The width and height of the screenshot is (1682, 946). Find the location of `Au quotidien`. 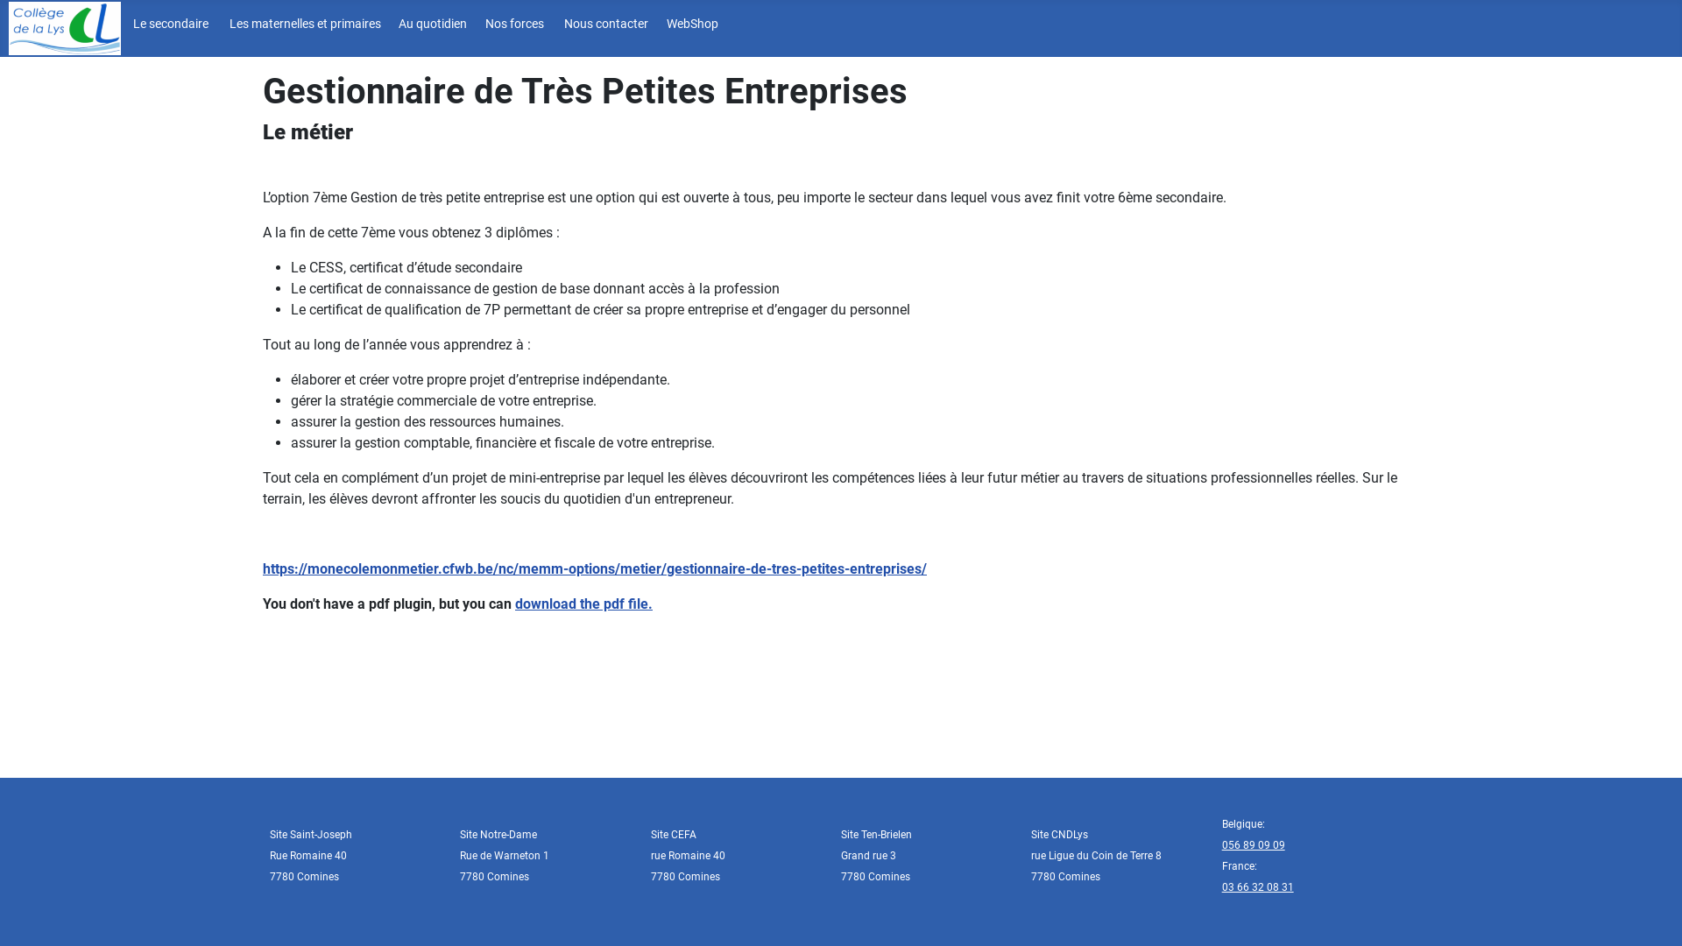

Au quotidien is located at coordinates (431, 26).